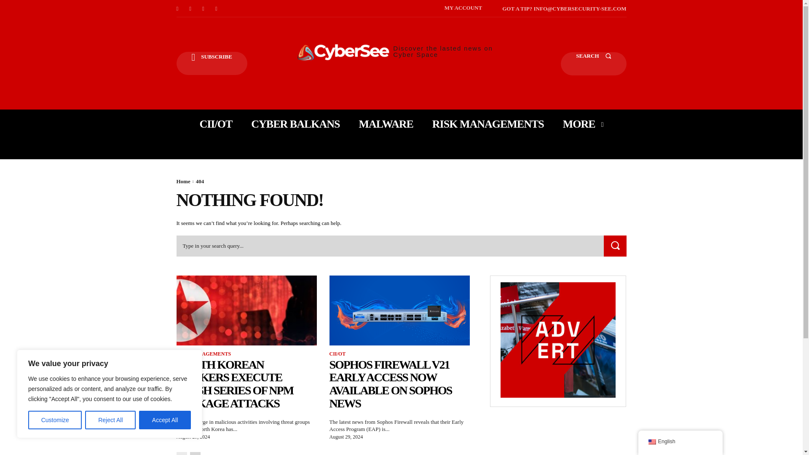  I want to click on Facebook, so click(177, 8).